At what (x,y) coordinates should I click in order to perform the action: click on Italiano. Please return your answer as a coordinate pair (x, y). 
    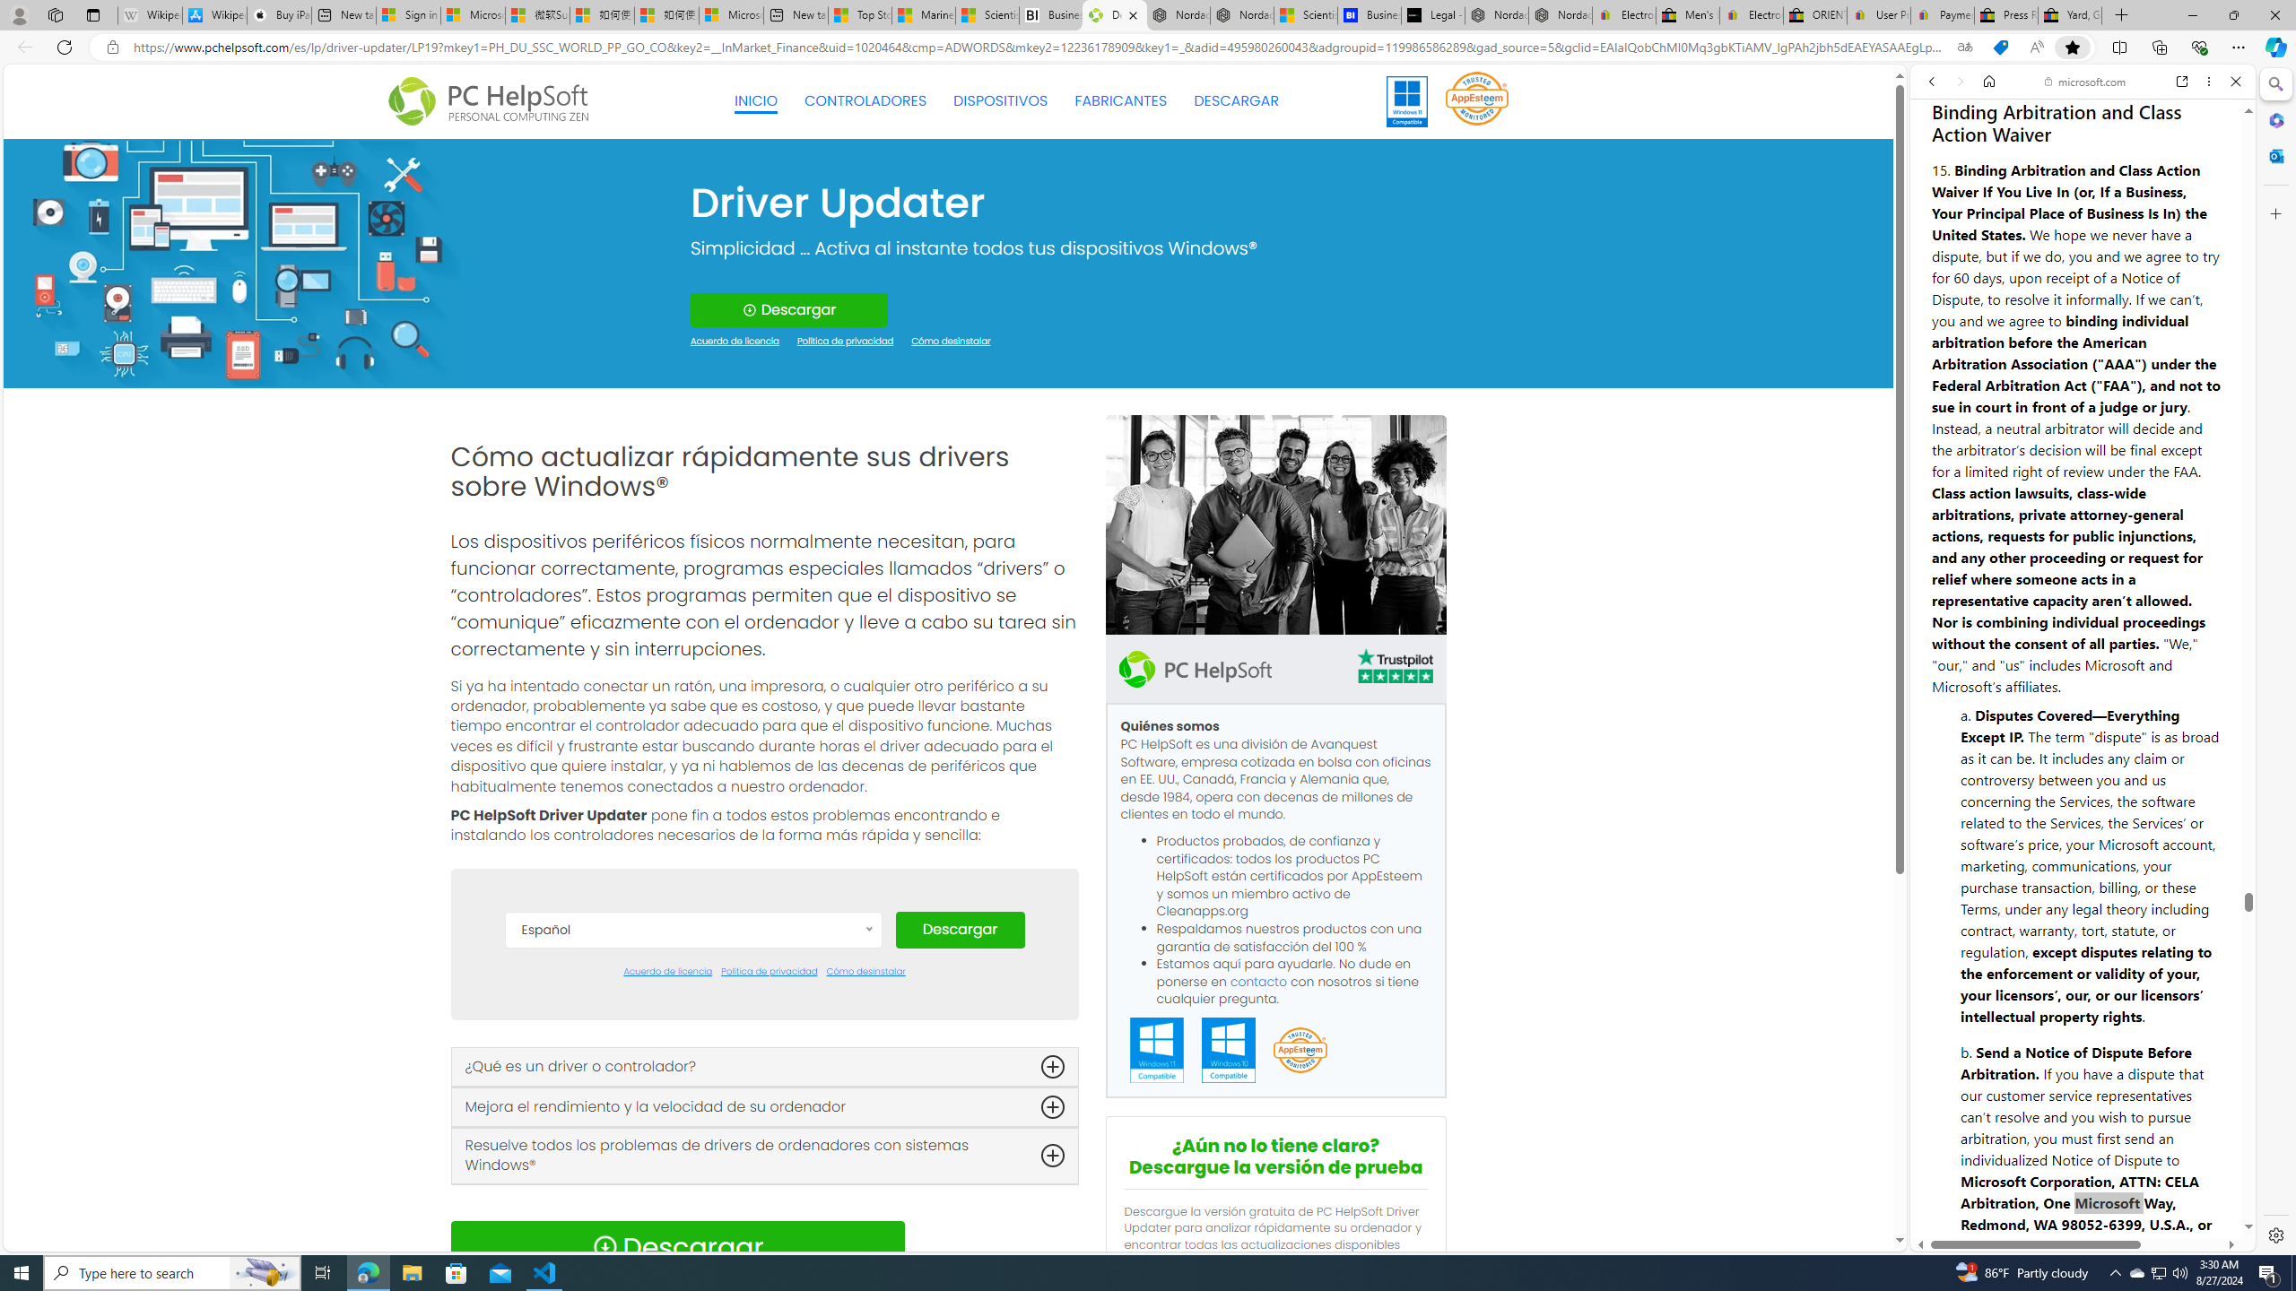
    Looking at the image, I should click on (692, 1176).